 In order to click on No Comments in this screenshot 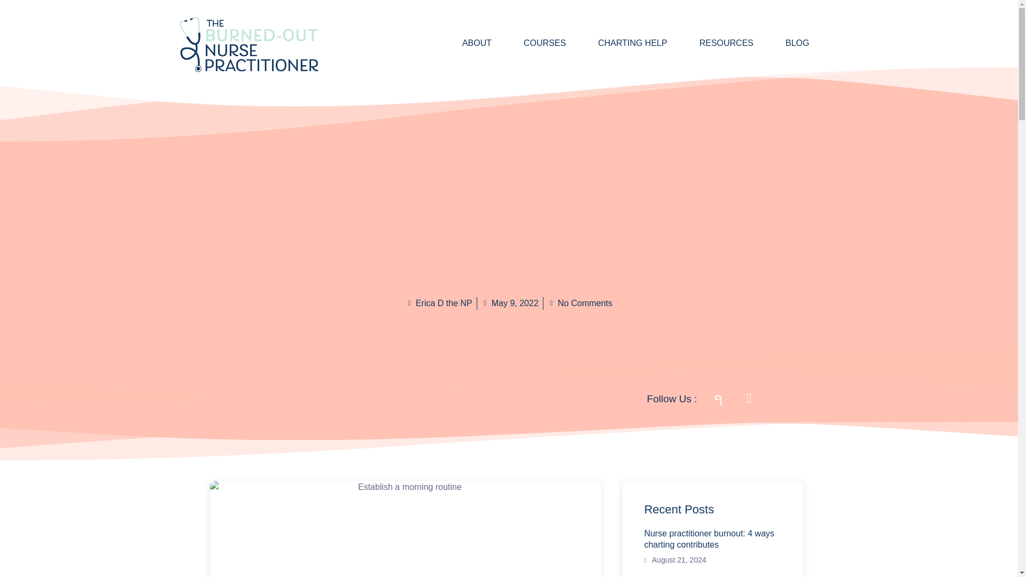, I will do `click(580, 303)`.